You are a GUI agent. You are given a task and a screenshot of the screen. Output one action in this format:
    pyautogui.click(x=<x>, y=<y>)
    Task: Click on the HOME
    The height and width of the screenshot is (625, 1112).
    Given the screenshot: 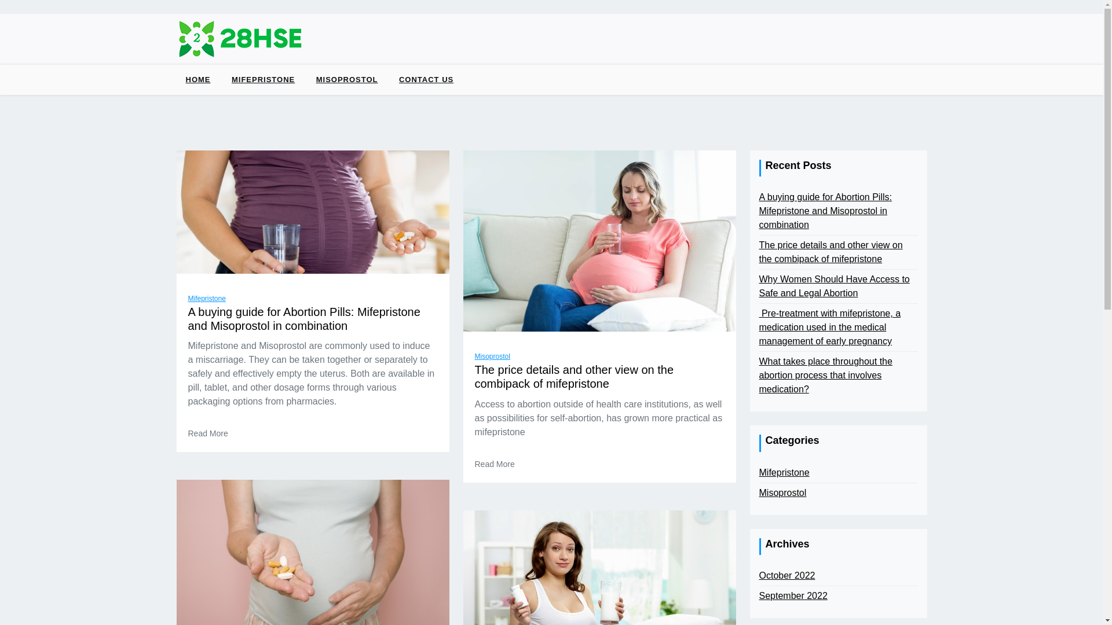 What is the action you would take?
    pyautogui.click(x=198, y=80)
    